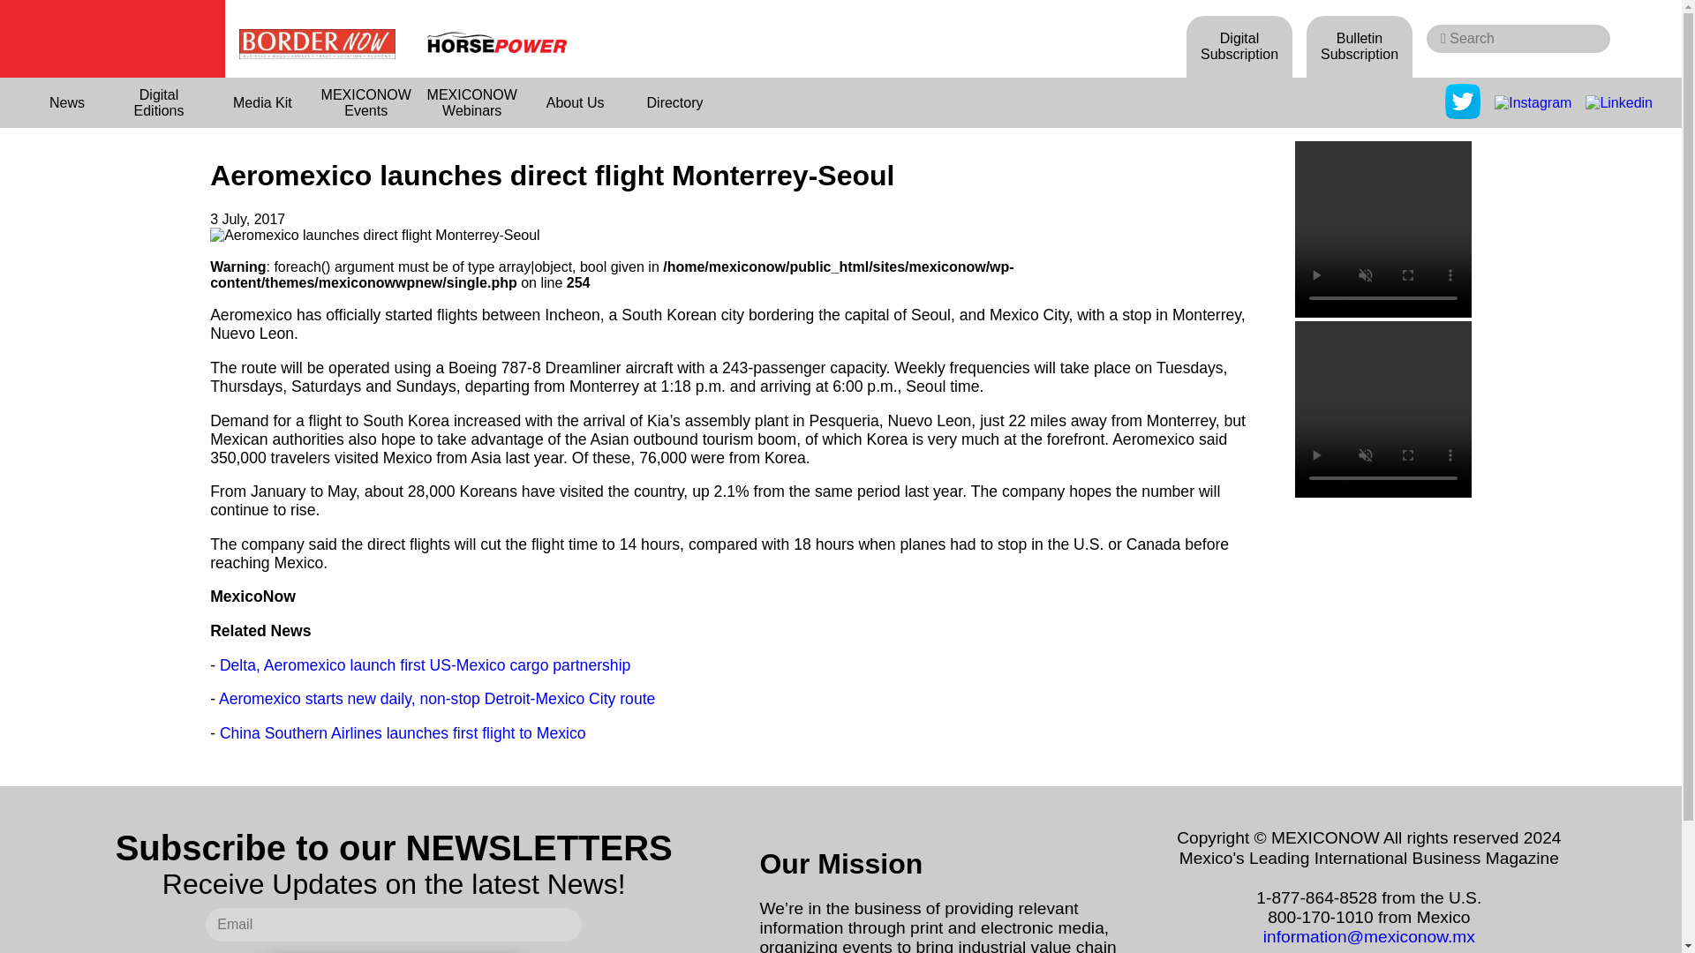 Image resolution: width=1695 pixels, height=953 pixels. What do you see at coordinates (576, 102) in the screenshot?
I see `About Us` at bounding box center [576, 102].